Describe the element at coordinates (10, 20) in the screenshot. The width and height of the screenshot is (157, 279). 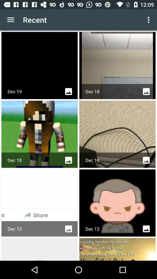
I see `choose item to the left of the recent item` at that location.